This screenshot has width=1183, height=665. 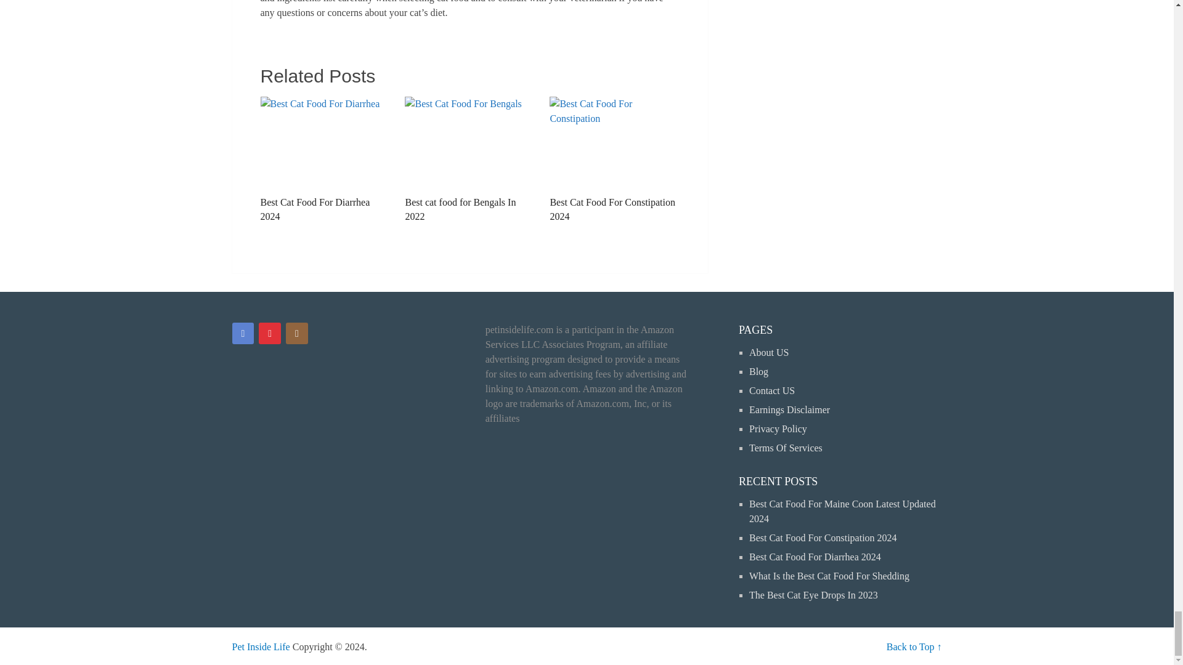 What do you see at coordinates (243, 334) in the screenshot?
I see `Facebook` at bounding box center [243, 334].